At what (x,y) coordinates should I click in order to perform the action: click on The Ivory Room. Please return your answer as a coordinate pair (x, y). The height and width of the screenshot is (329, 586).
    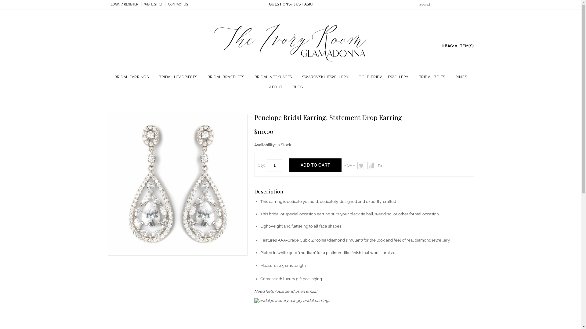
    Looking at the image, I should click on (291, 42).